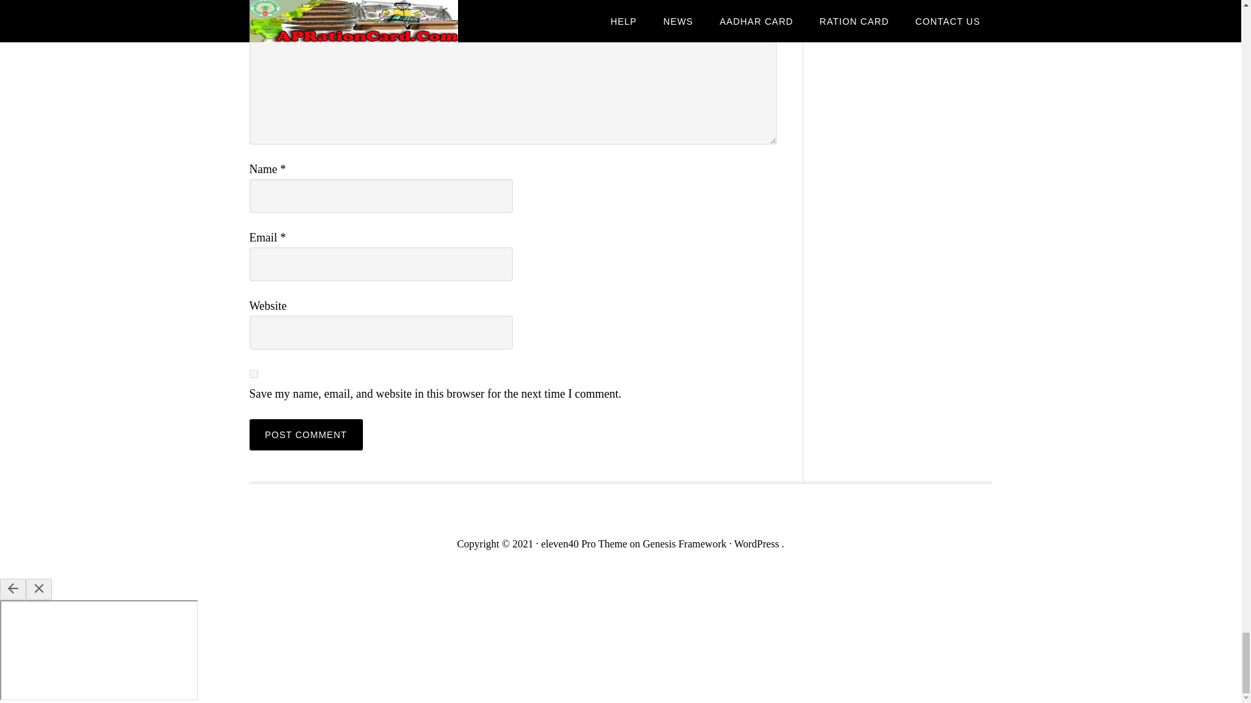 This screenshot has width=1251, height=703. Describe the element at coordinates (306, 435) in the screenshot. I see `Post Comment` at that location.